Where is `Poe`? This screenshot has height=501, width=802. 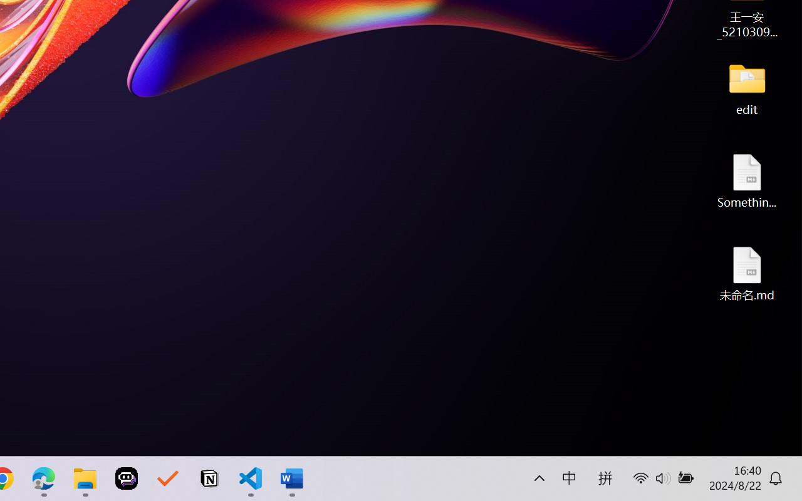 Poe is located at coordinates (127, 478).